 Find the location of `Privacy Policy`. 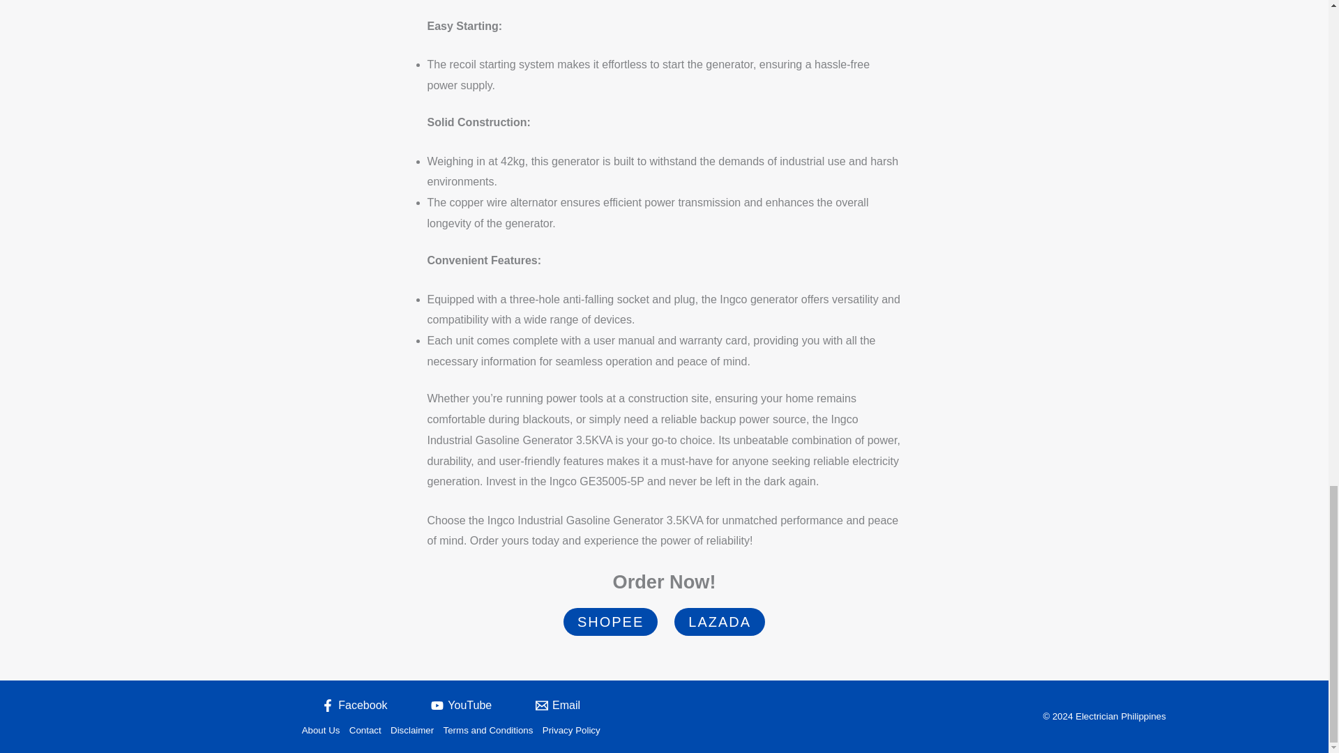

Privacy Policy is located at coordinates (569, 731).